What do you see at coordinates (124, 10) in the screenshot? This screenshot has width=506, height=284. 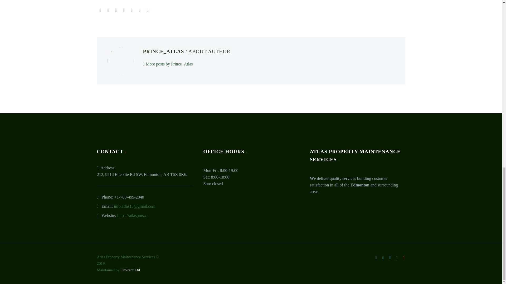 I see `Pinterest` at bounding box center [124, 10].